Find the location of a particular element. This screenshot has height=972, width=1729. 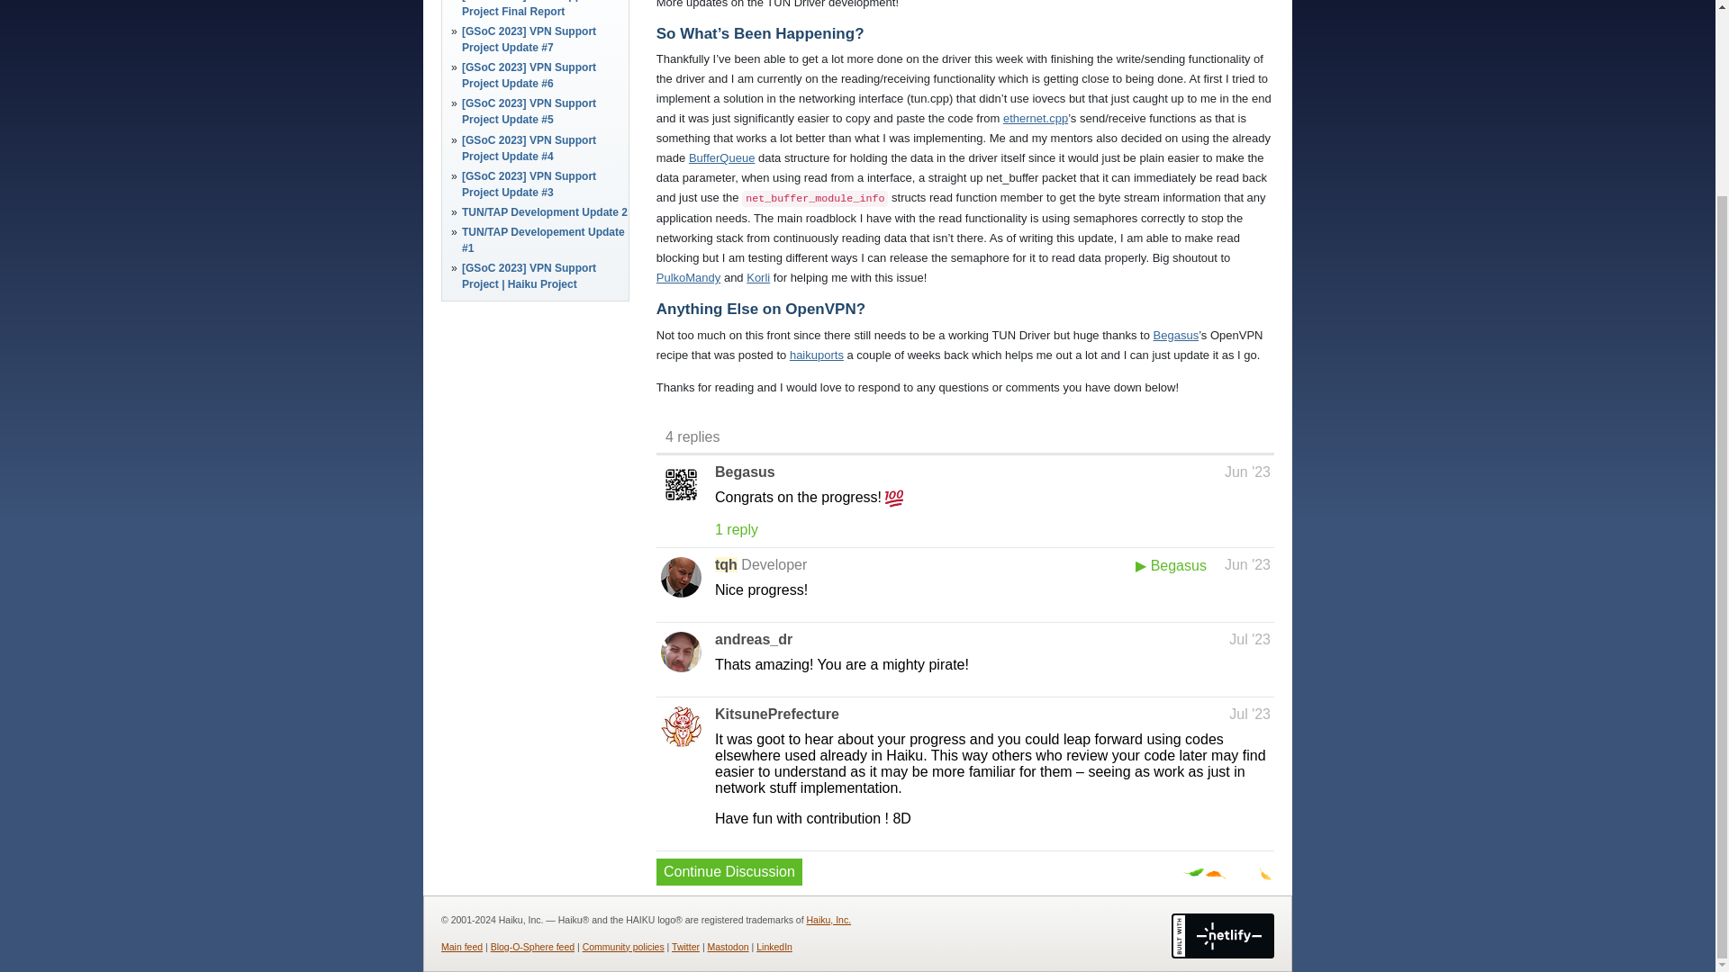

Korli is located at coordinates (758, 277).